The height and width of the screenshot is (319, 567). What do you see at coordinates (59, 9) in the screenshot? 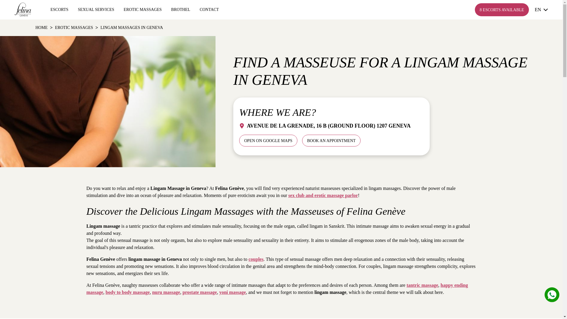
I see `ESCORTS` at bounding box center [59, 9].